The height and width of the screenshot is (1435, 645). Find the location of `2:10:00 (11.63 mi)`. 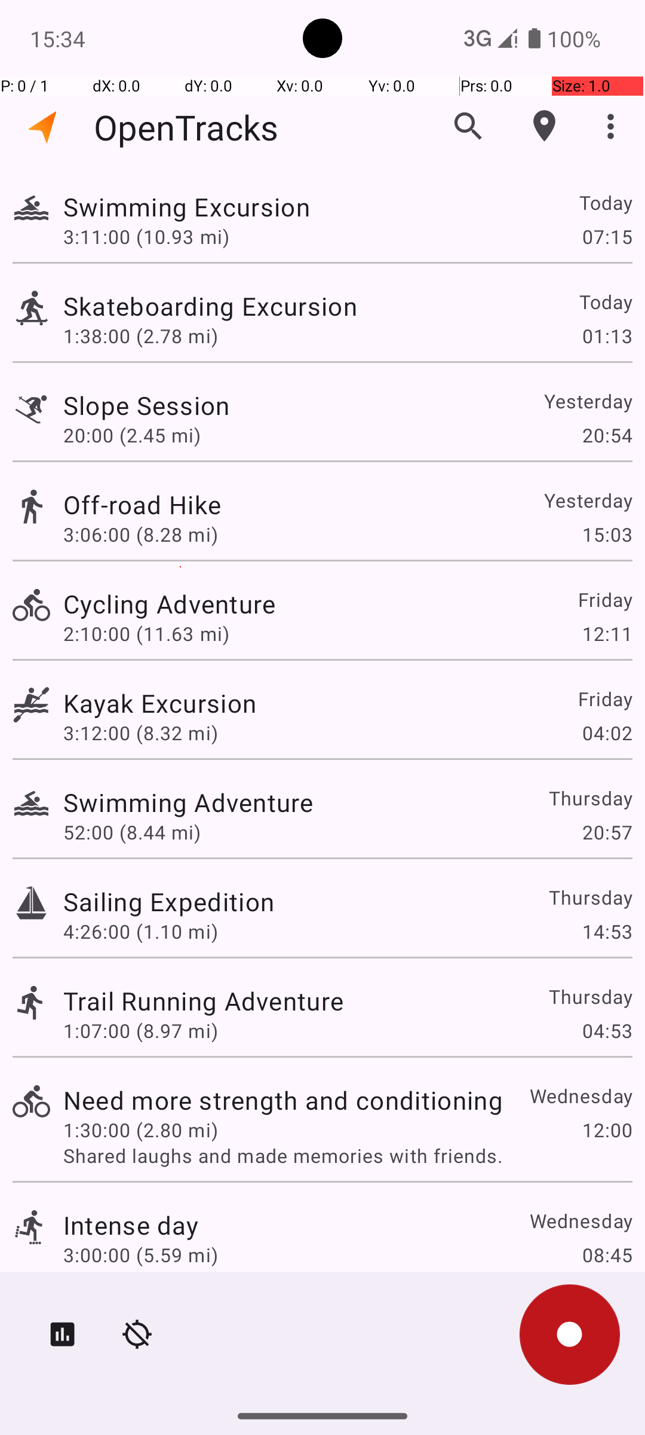

2:10:00 (11.63 mi) is located at coordinates (146, 634).